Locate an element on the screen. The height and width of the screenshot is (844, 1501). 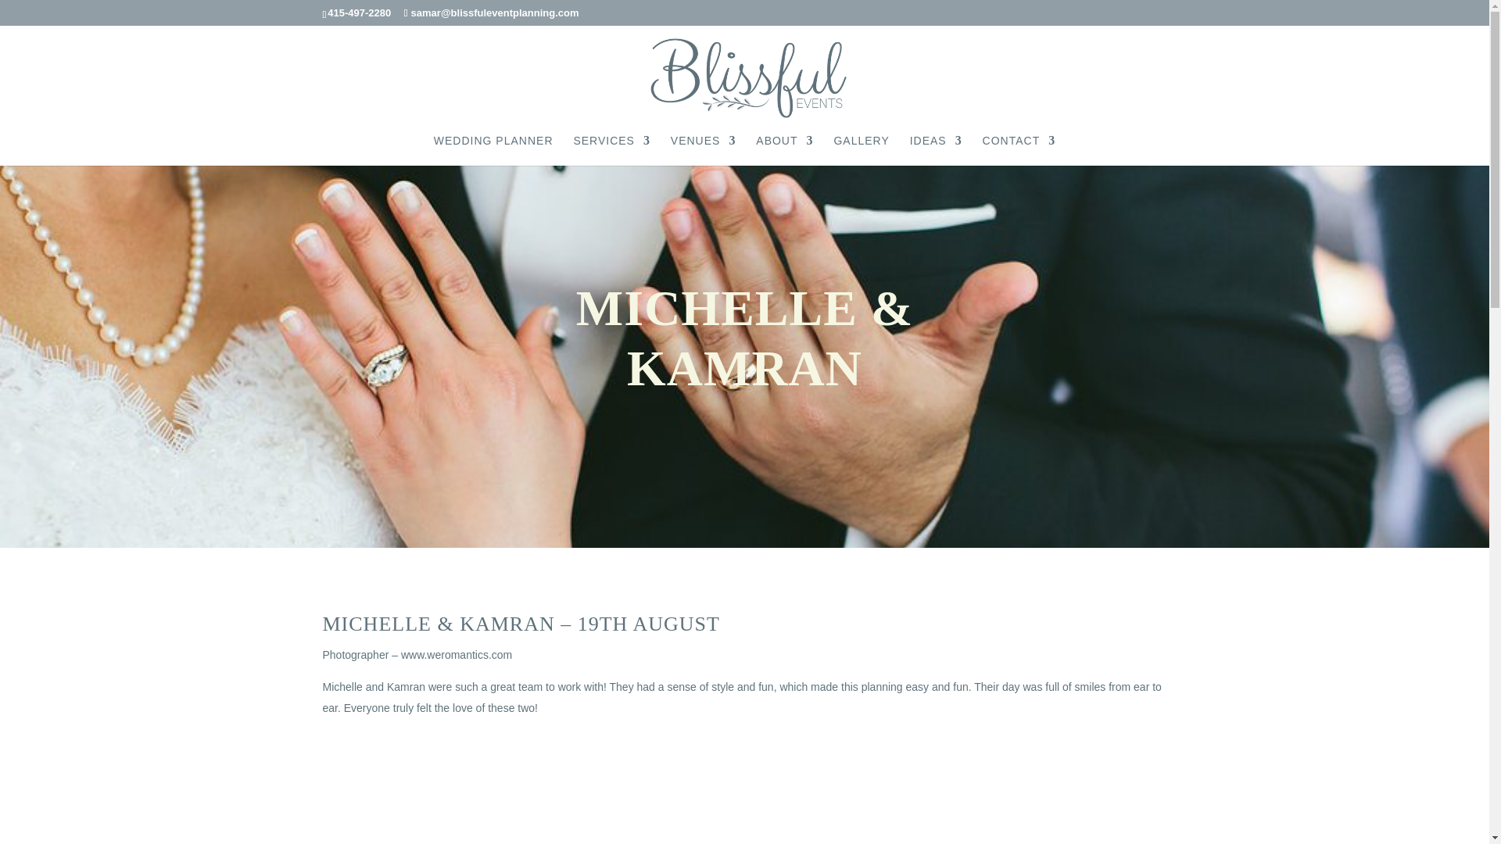
IDEAS is located at coordinates (935, 150).